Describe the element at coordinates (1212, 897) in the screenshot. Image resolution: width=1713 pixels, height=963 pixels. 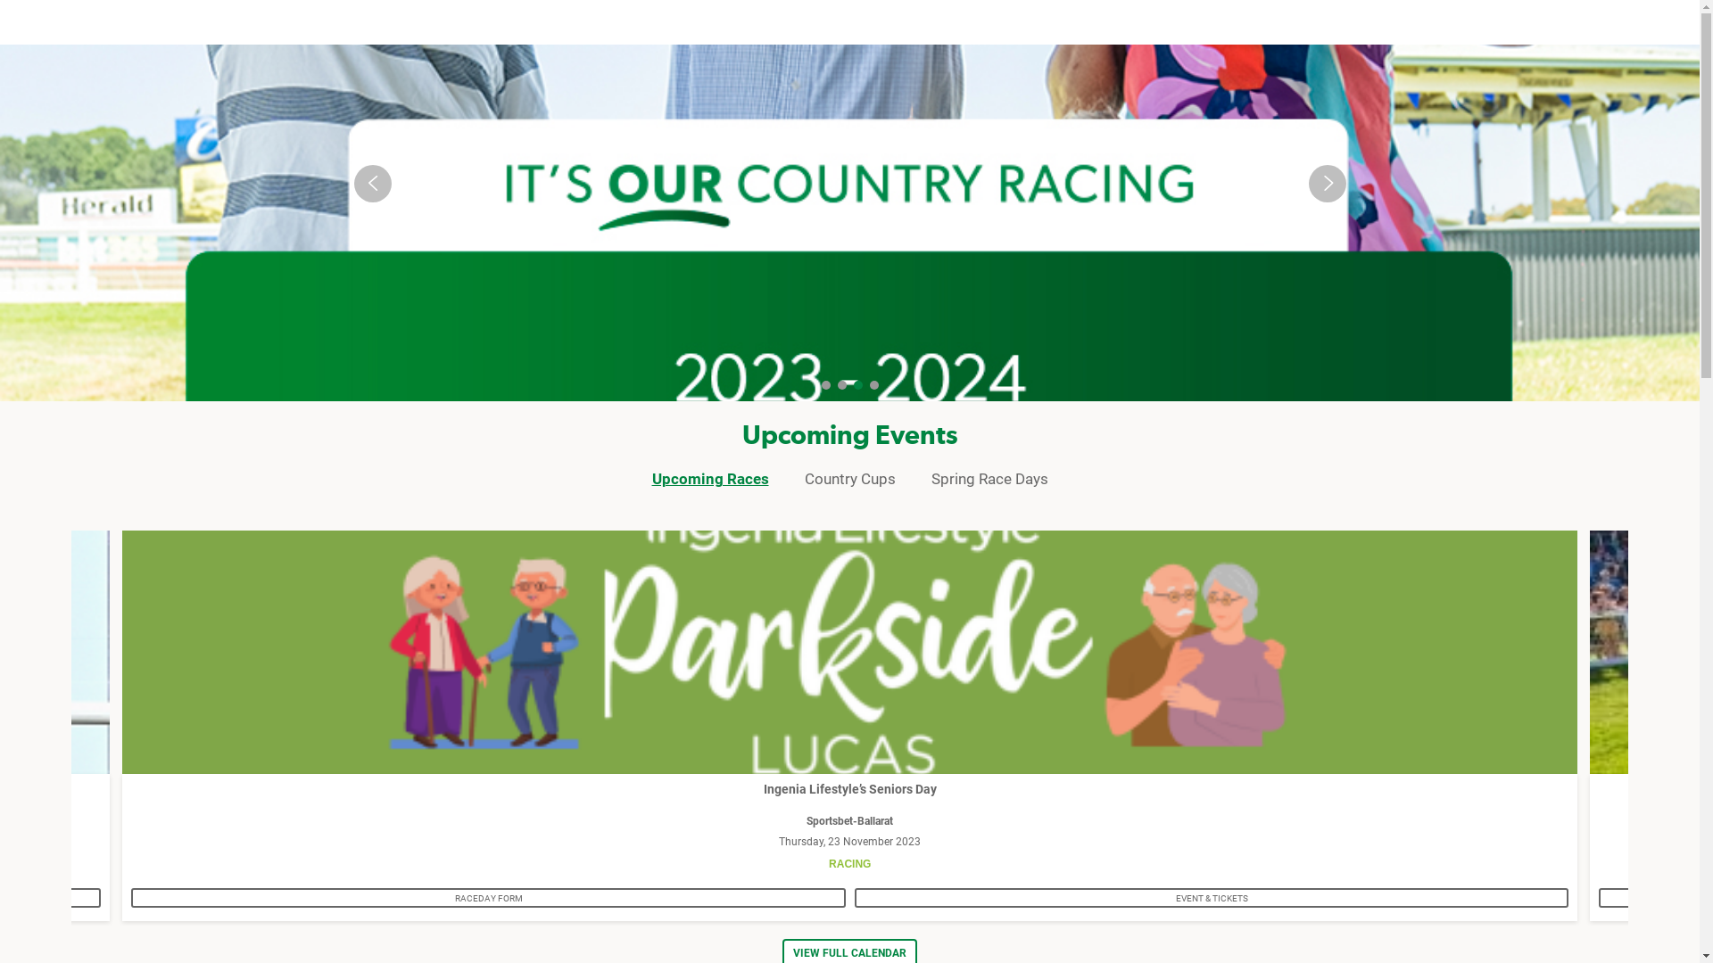
I see `EVENT & TICKETS` at that location.